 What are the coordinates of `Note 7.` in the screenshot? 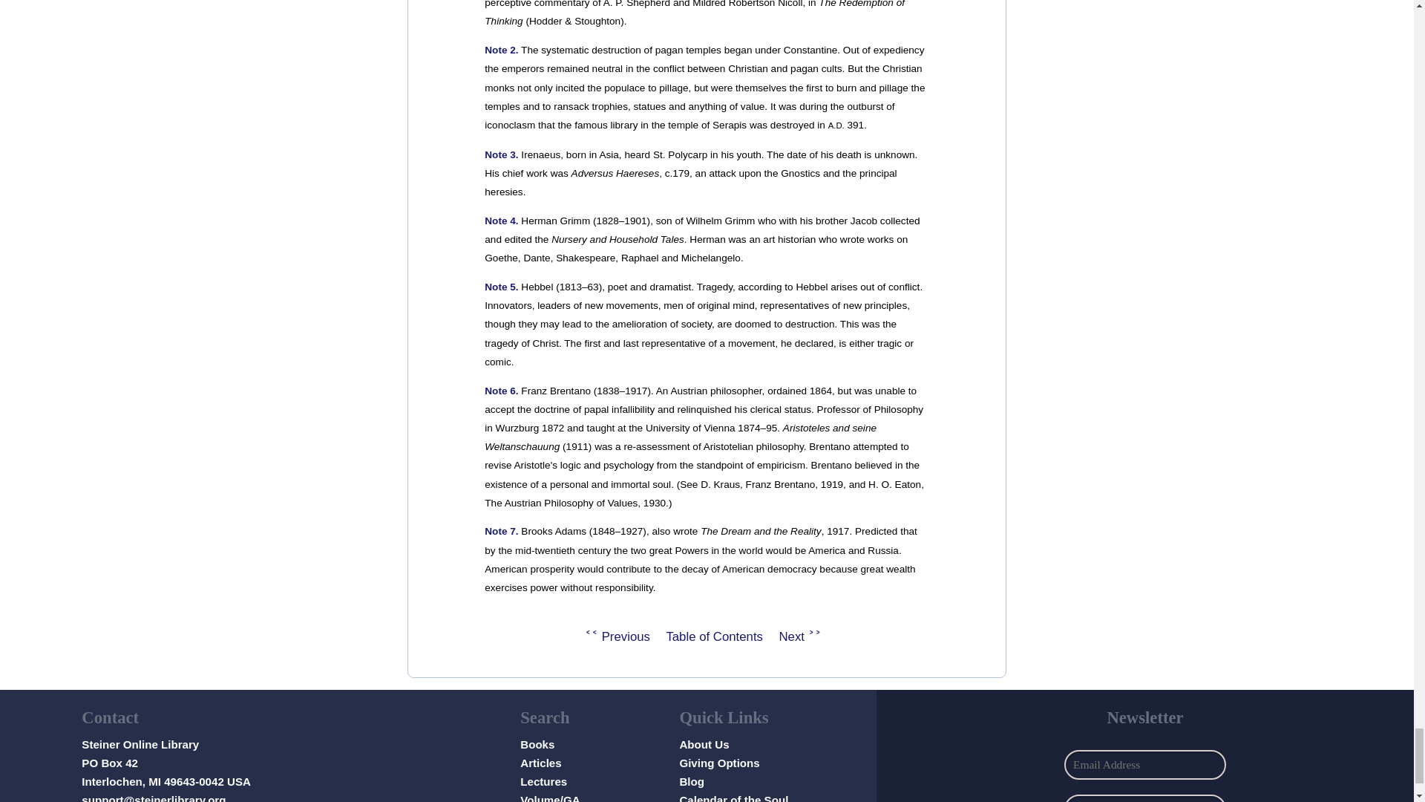 It's located at (501, 531).